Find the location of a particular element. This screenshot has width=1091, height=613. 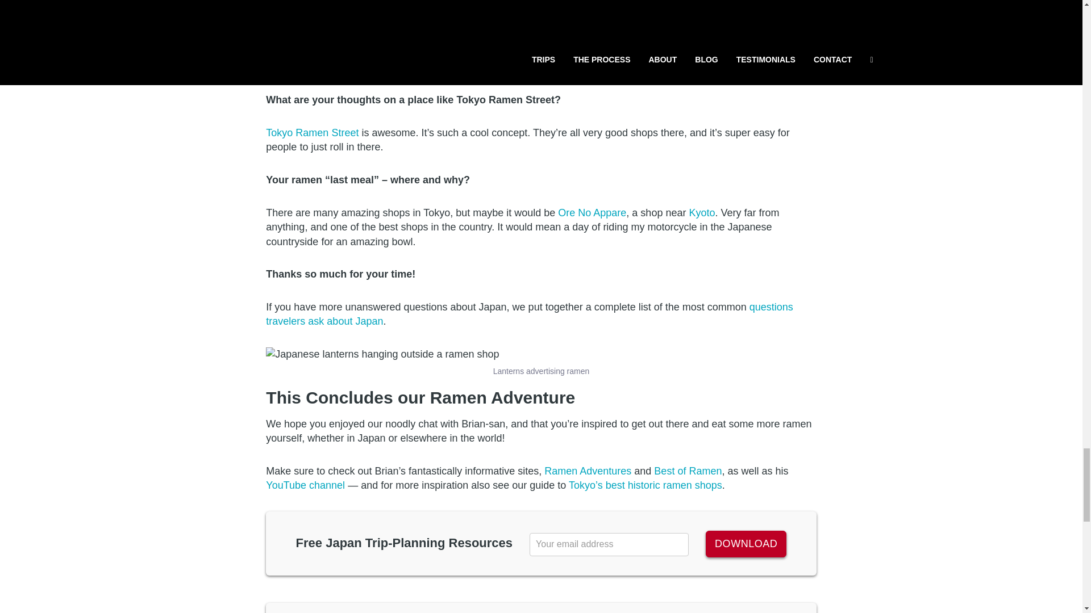

questions travelers ask about Japan is located at coordinates (530, 314).